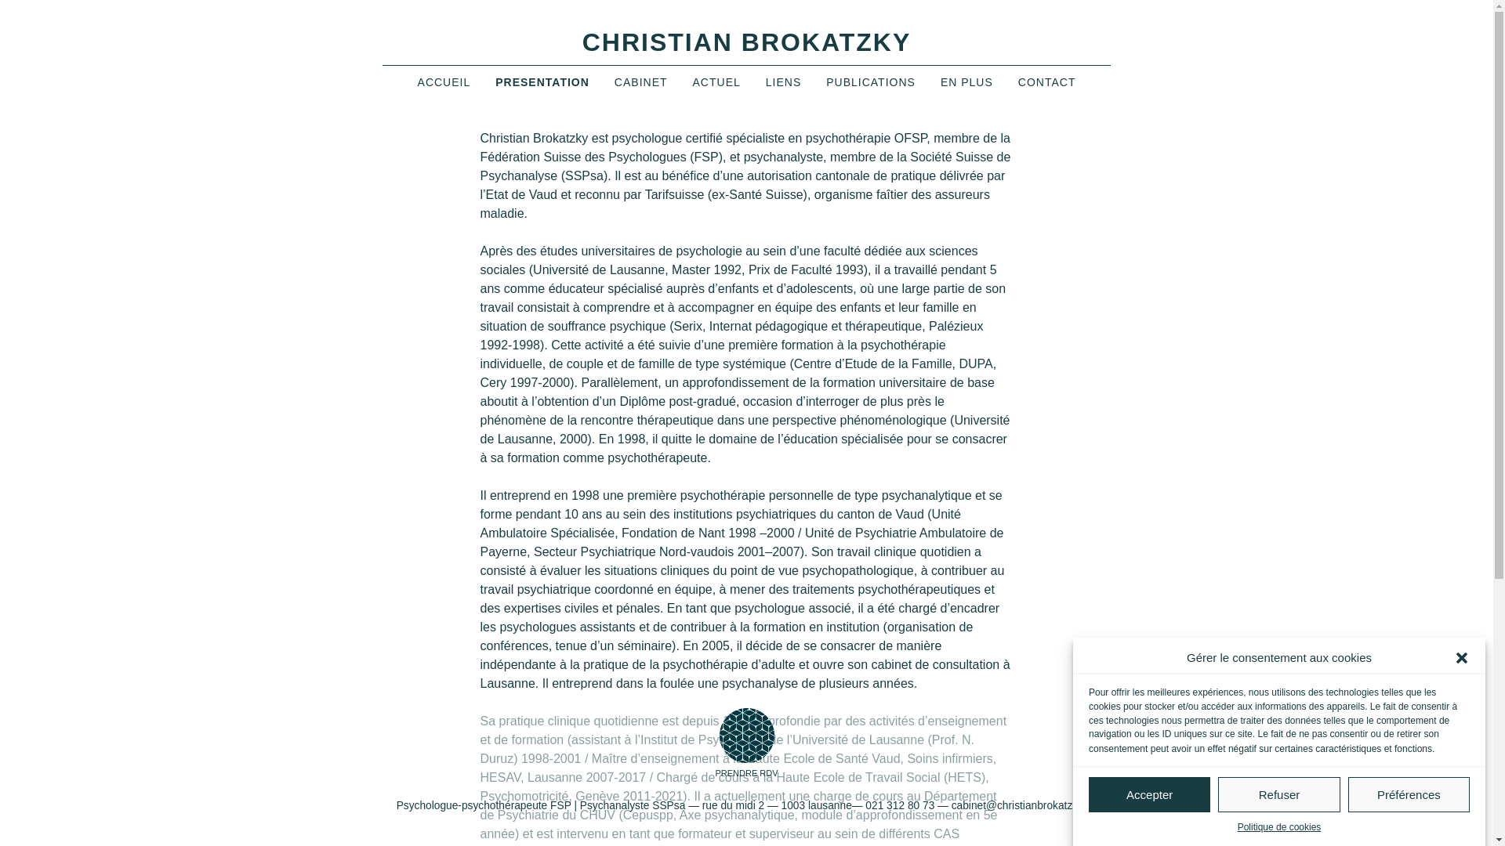 The image size is (1505, 846). I want to click on Politique de cookies, so click(1279, 827).